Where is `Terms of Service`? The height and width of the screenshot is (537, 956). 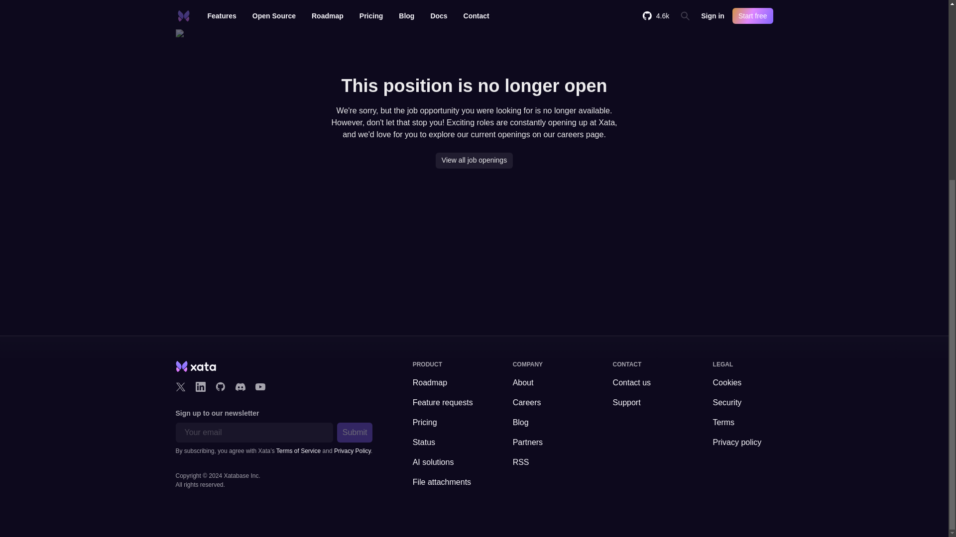
Terms of Service is located at coordinates (298, 450).